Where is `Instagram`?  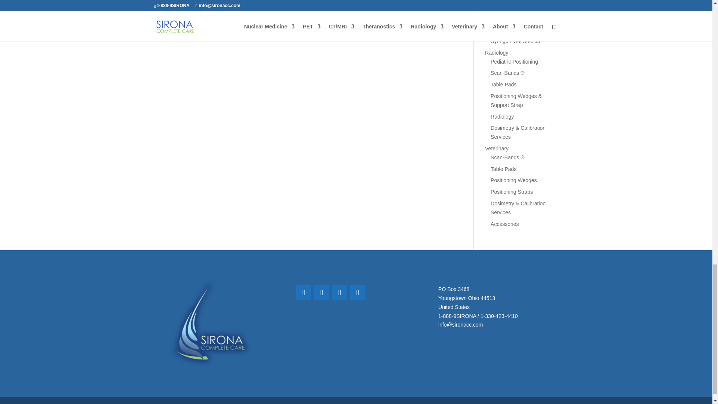 Instagram is located at coordinates (358, 293).